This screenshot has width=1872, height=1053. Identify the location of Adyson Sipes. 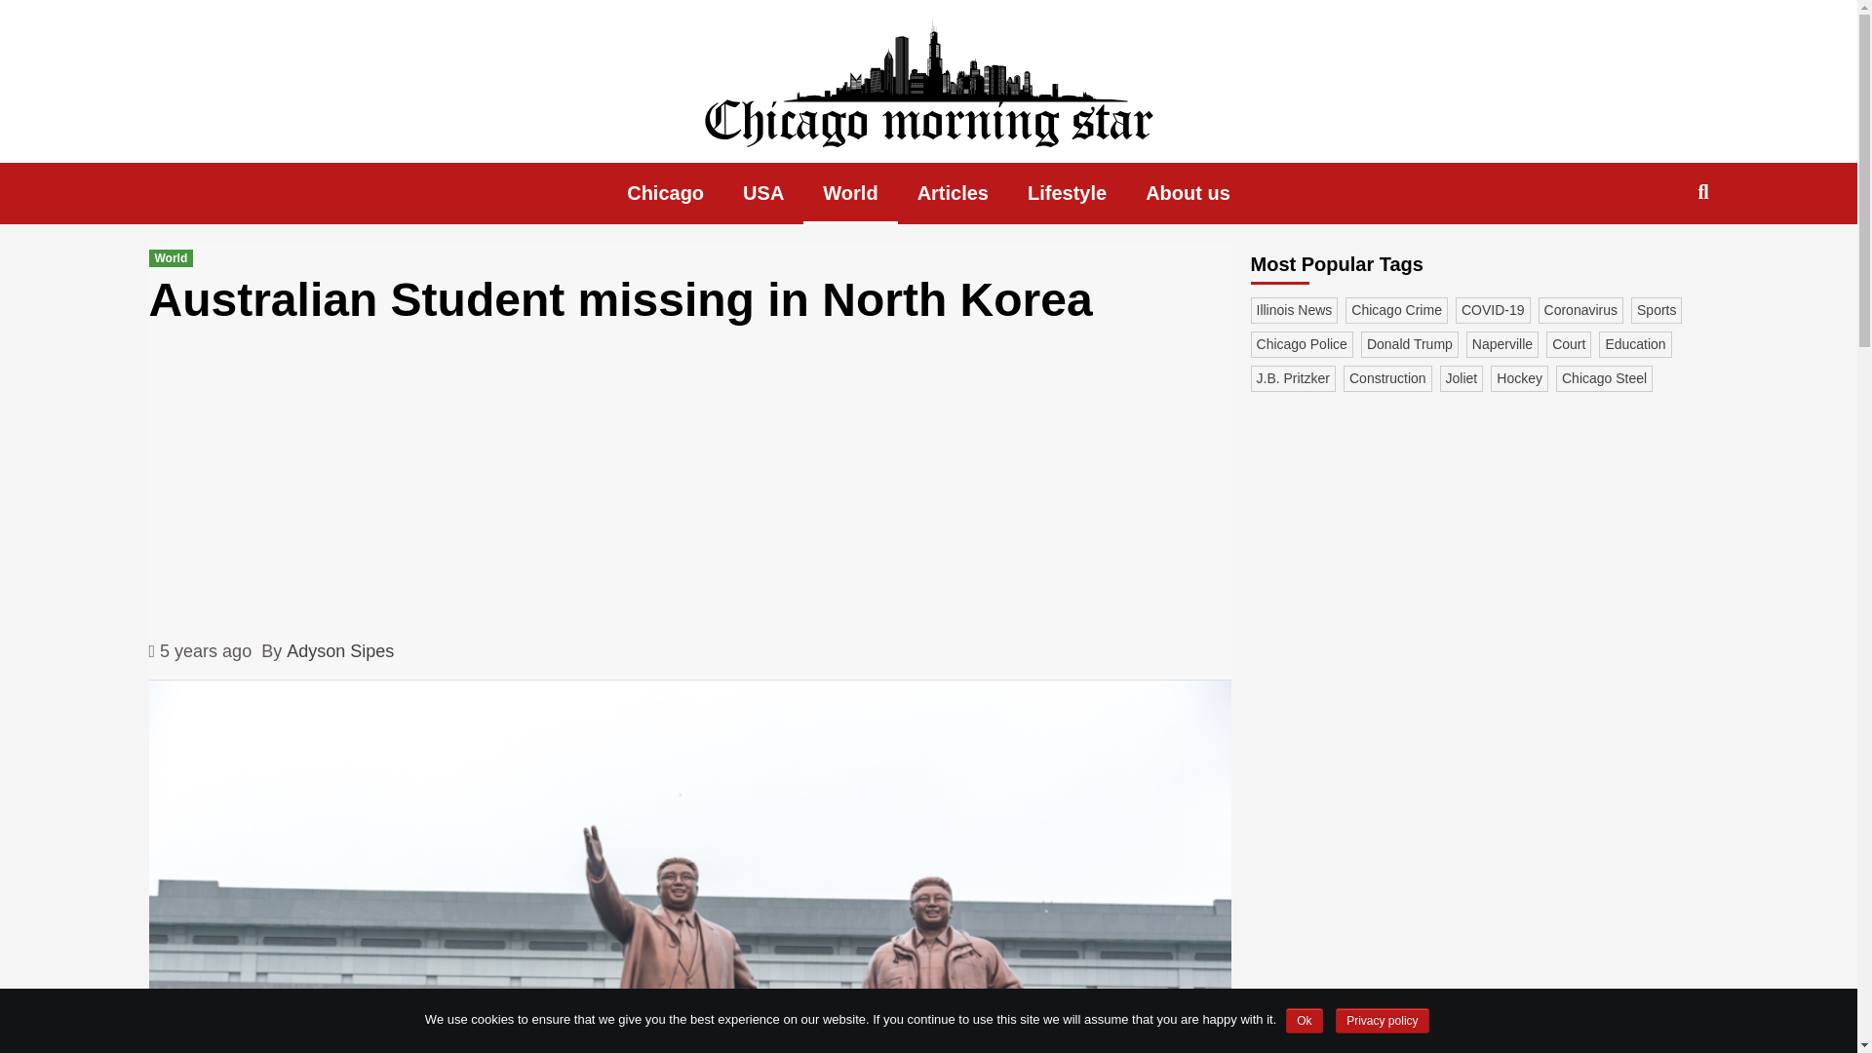
(339, 651).